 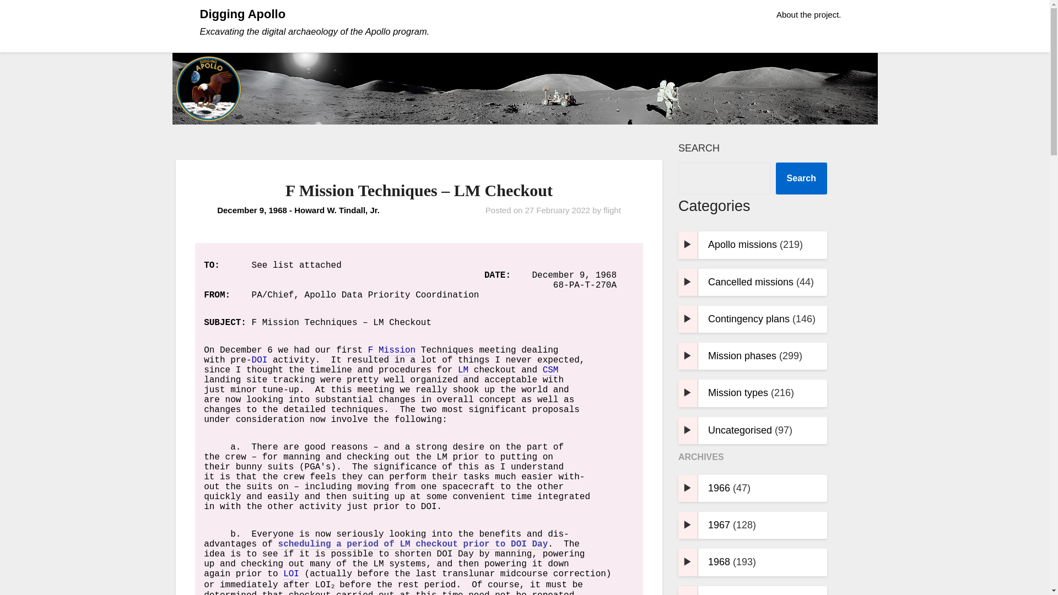 What do you see at coordinates (742, 245) in the screenshot?
I see `Apollo missions` at bounding box center [742, 245].